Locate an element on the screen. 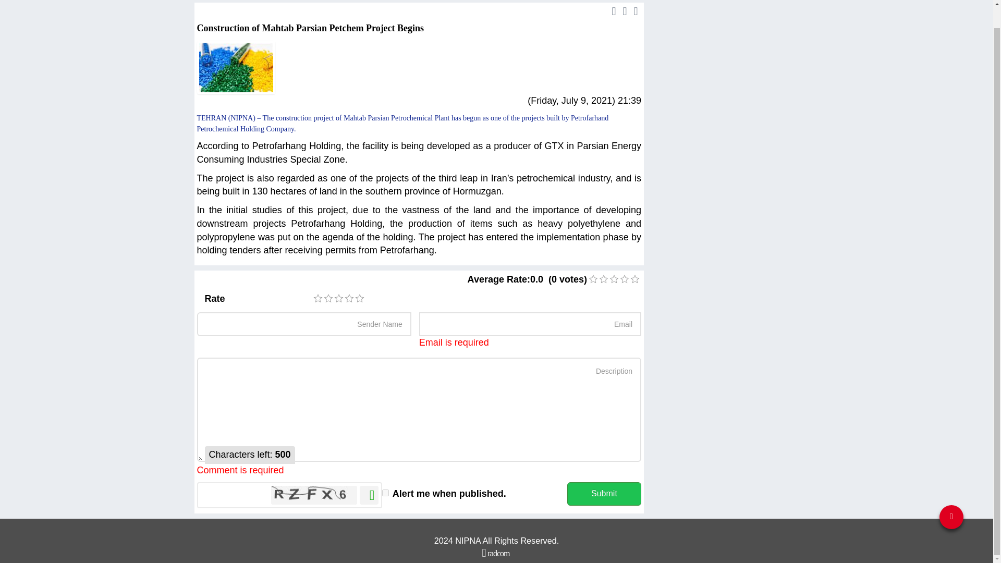 The height and width of the screenshot is (563, 1001). 1 is located at coordinates (318, 298).